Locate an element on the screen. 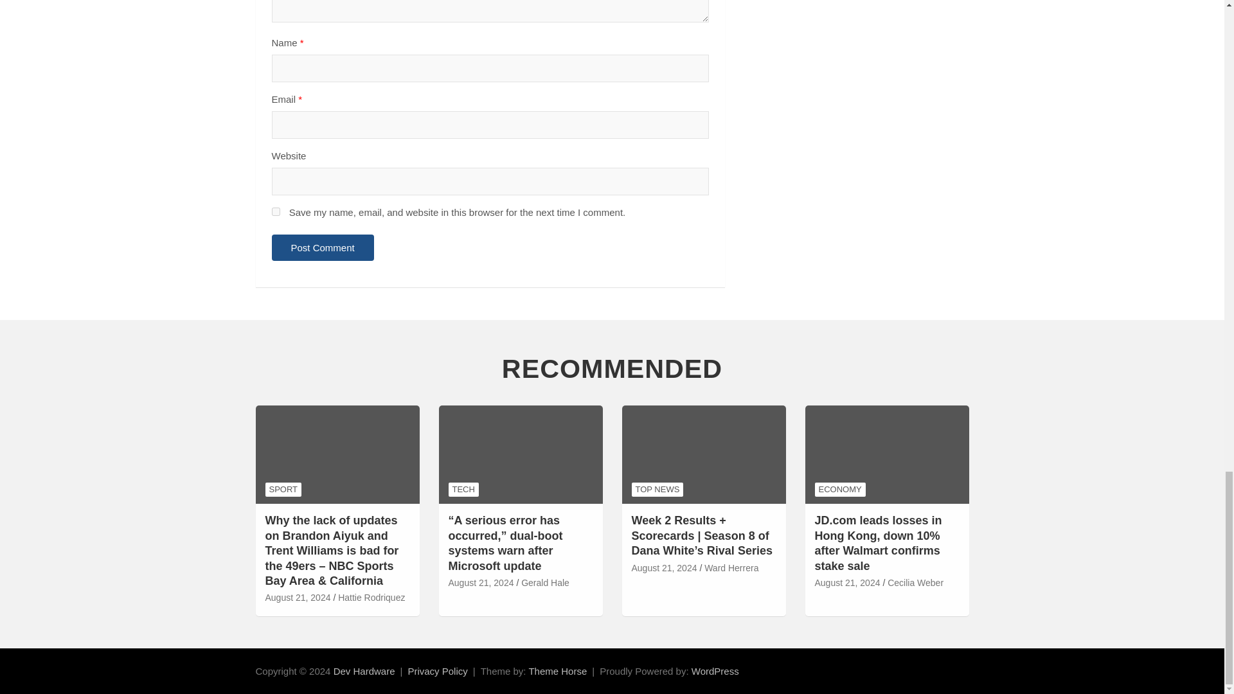 Image resolution: width=1234 pixels, height=694 pixels. WordPress is located at coordinates (715, 671).